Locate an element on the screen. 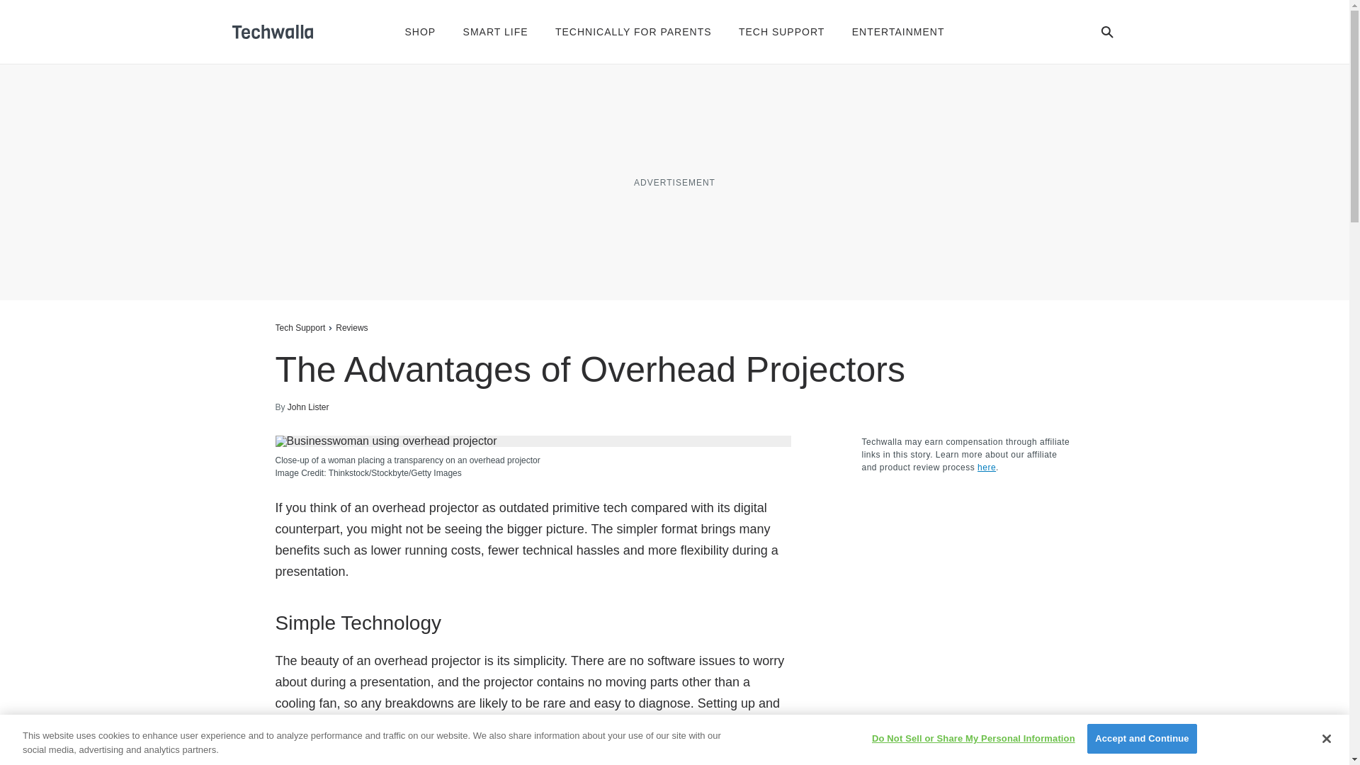  here is located at coordinates (986, 467).